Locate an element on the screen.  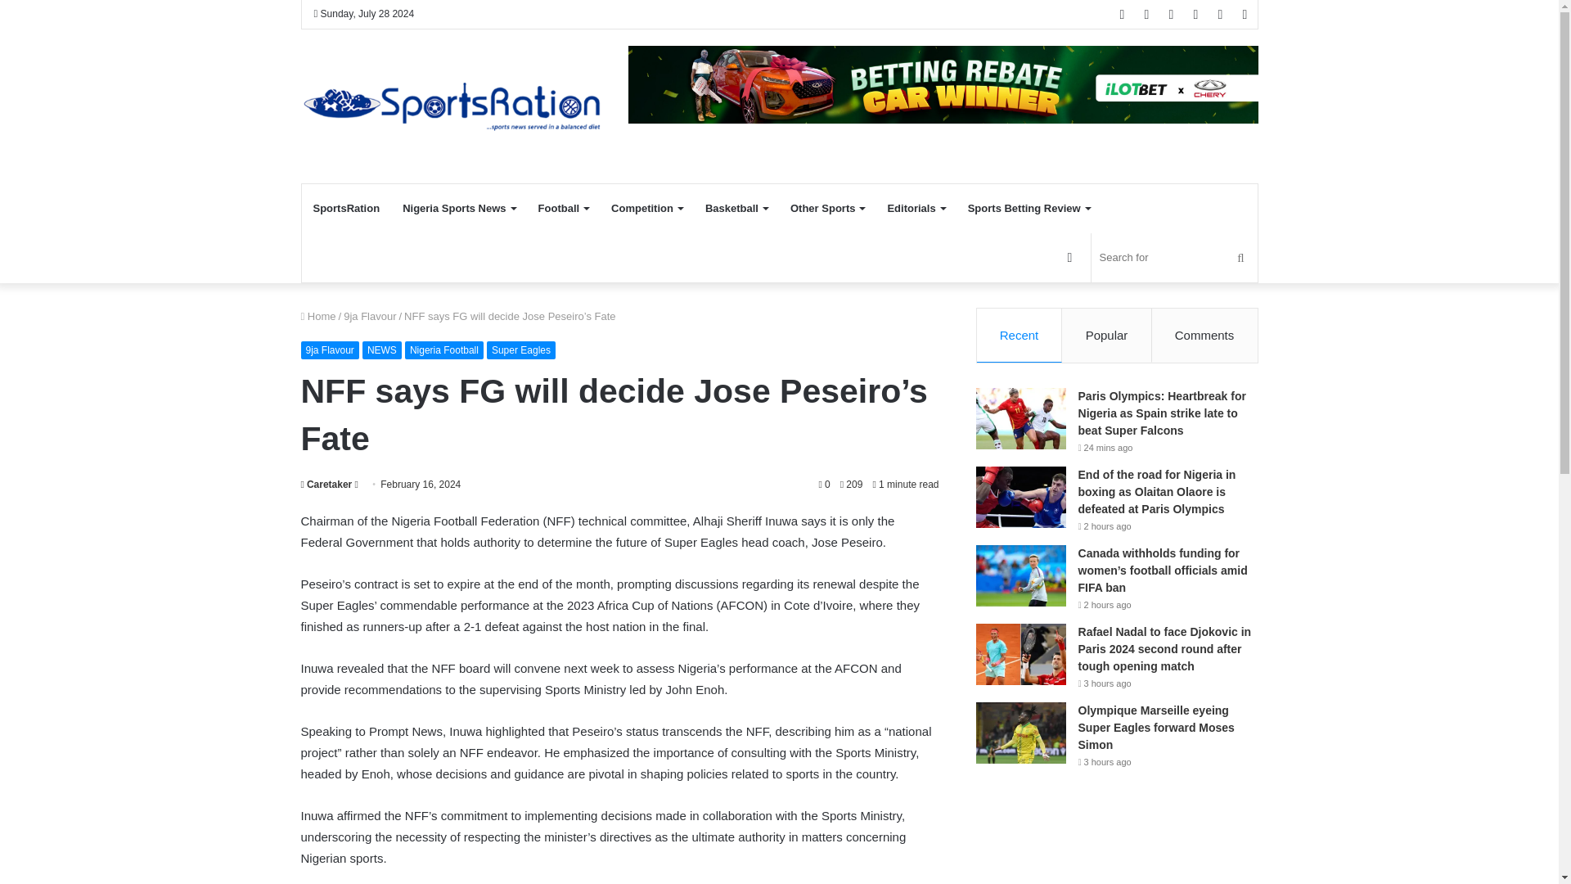
Search for is located at coordinates (1175, 257).